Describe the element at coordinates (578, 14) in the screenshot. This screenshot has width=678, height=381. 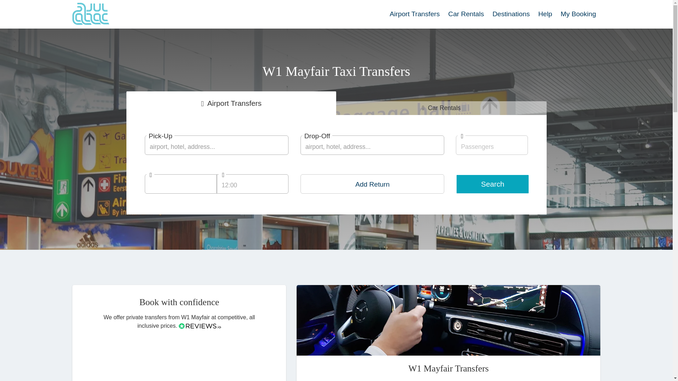
I see `My Booking` at that location.